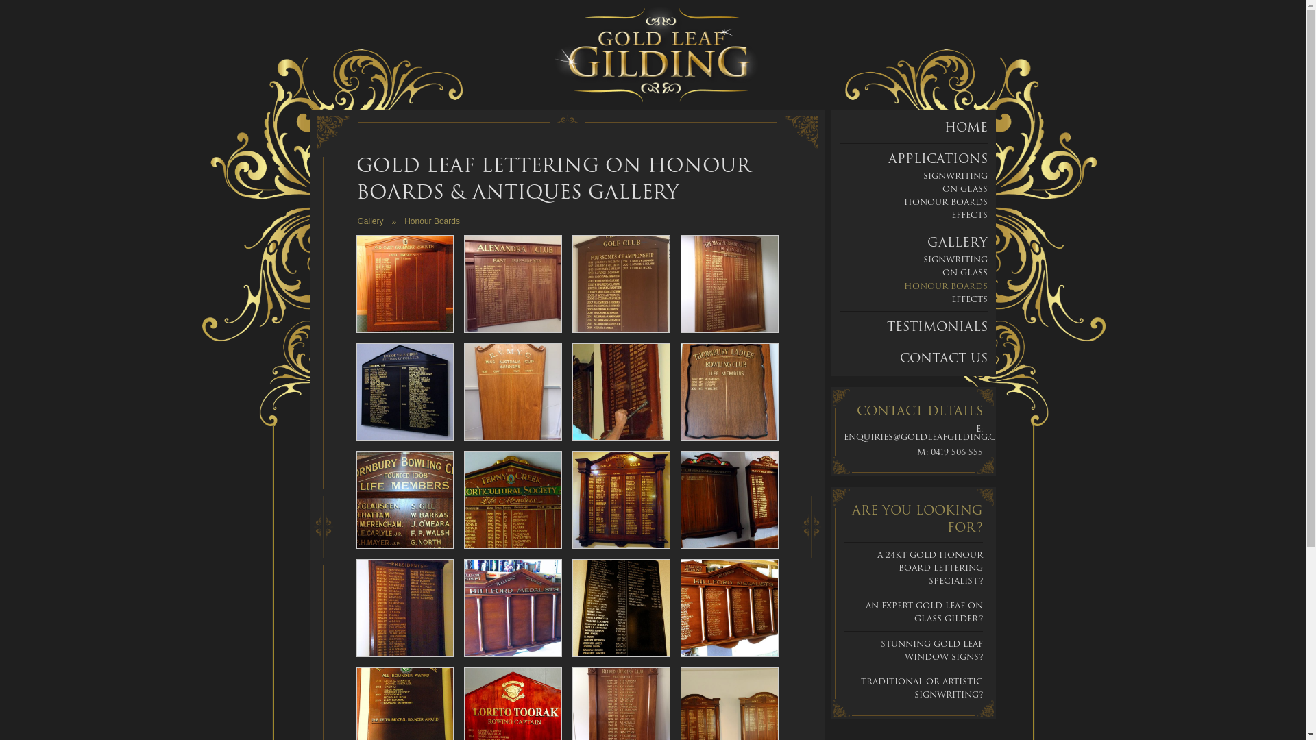  I want to click on Thornbury Bowling Club - Honour Board Gold Leaf Lettering, so click(406, 500).